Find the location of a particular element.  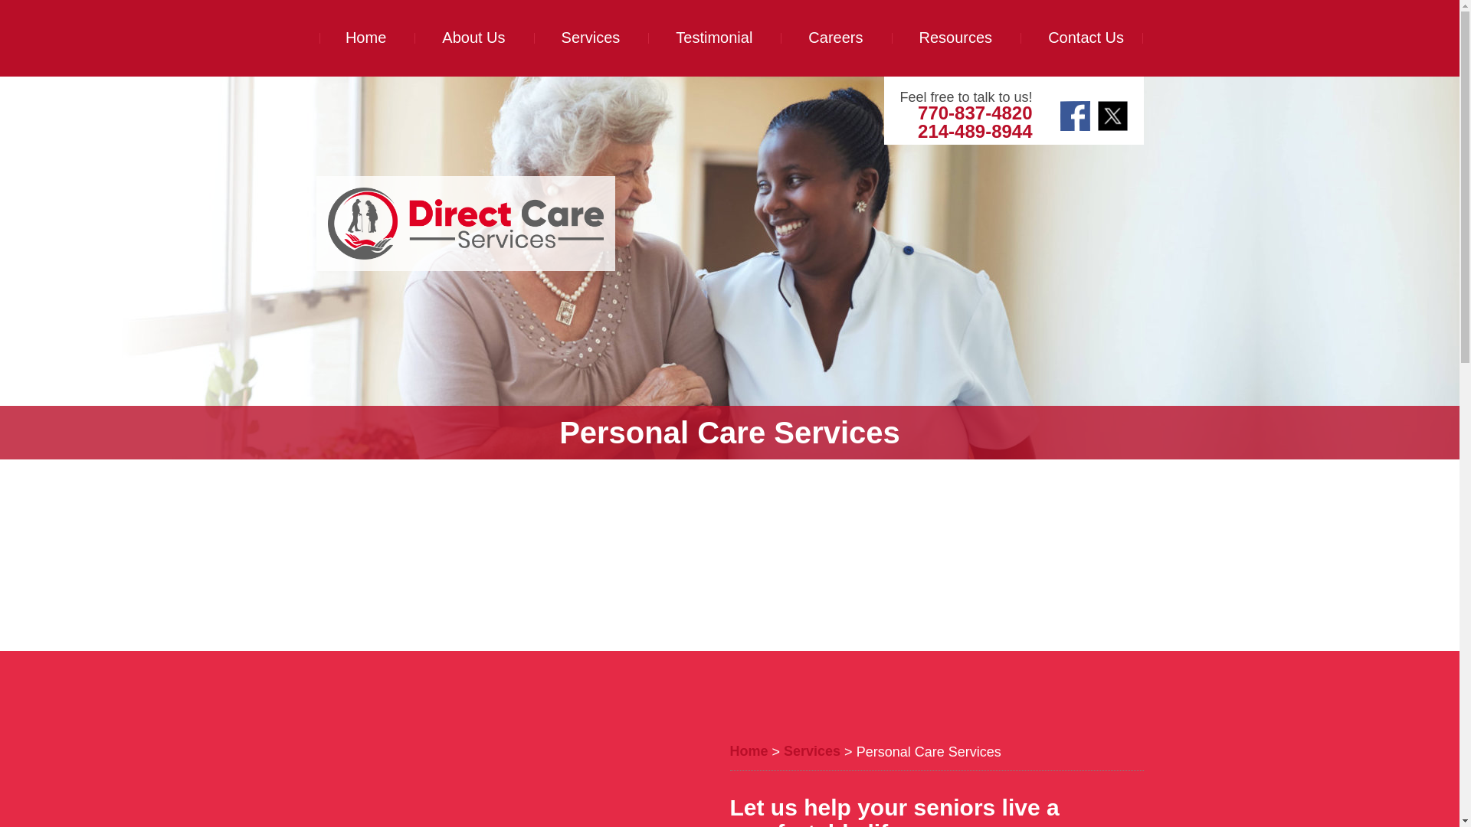

Services is located at coordinates (591, 38).